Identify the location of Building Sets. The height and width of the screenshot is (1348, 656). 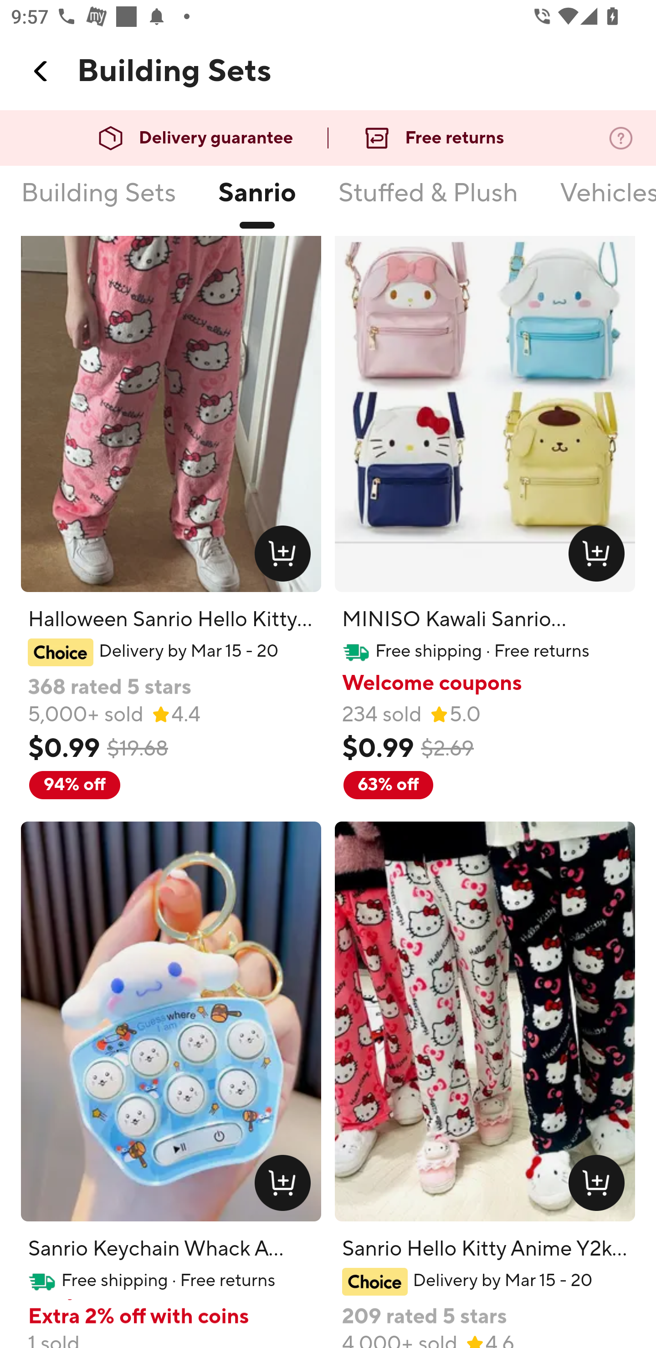
(98, 203).